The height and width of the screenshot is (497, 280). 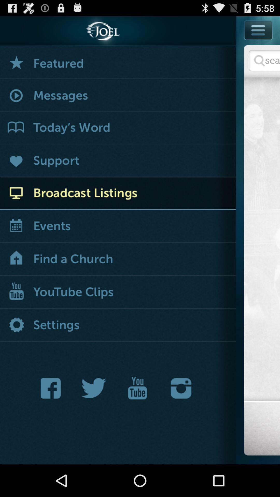 What do you see at coordinates (118, 259) in the screenshot?
I see `open menu` at bounding box center [118, 259].